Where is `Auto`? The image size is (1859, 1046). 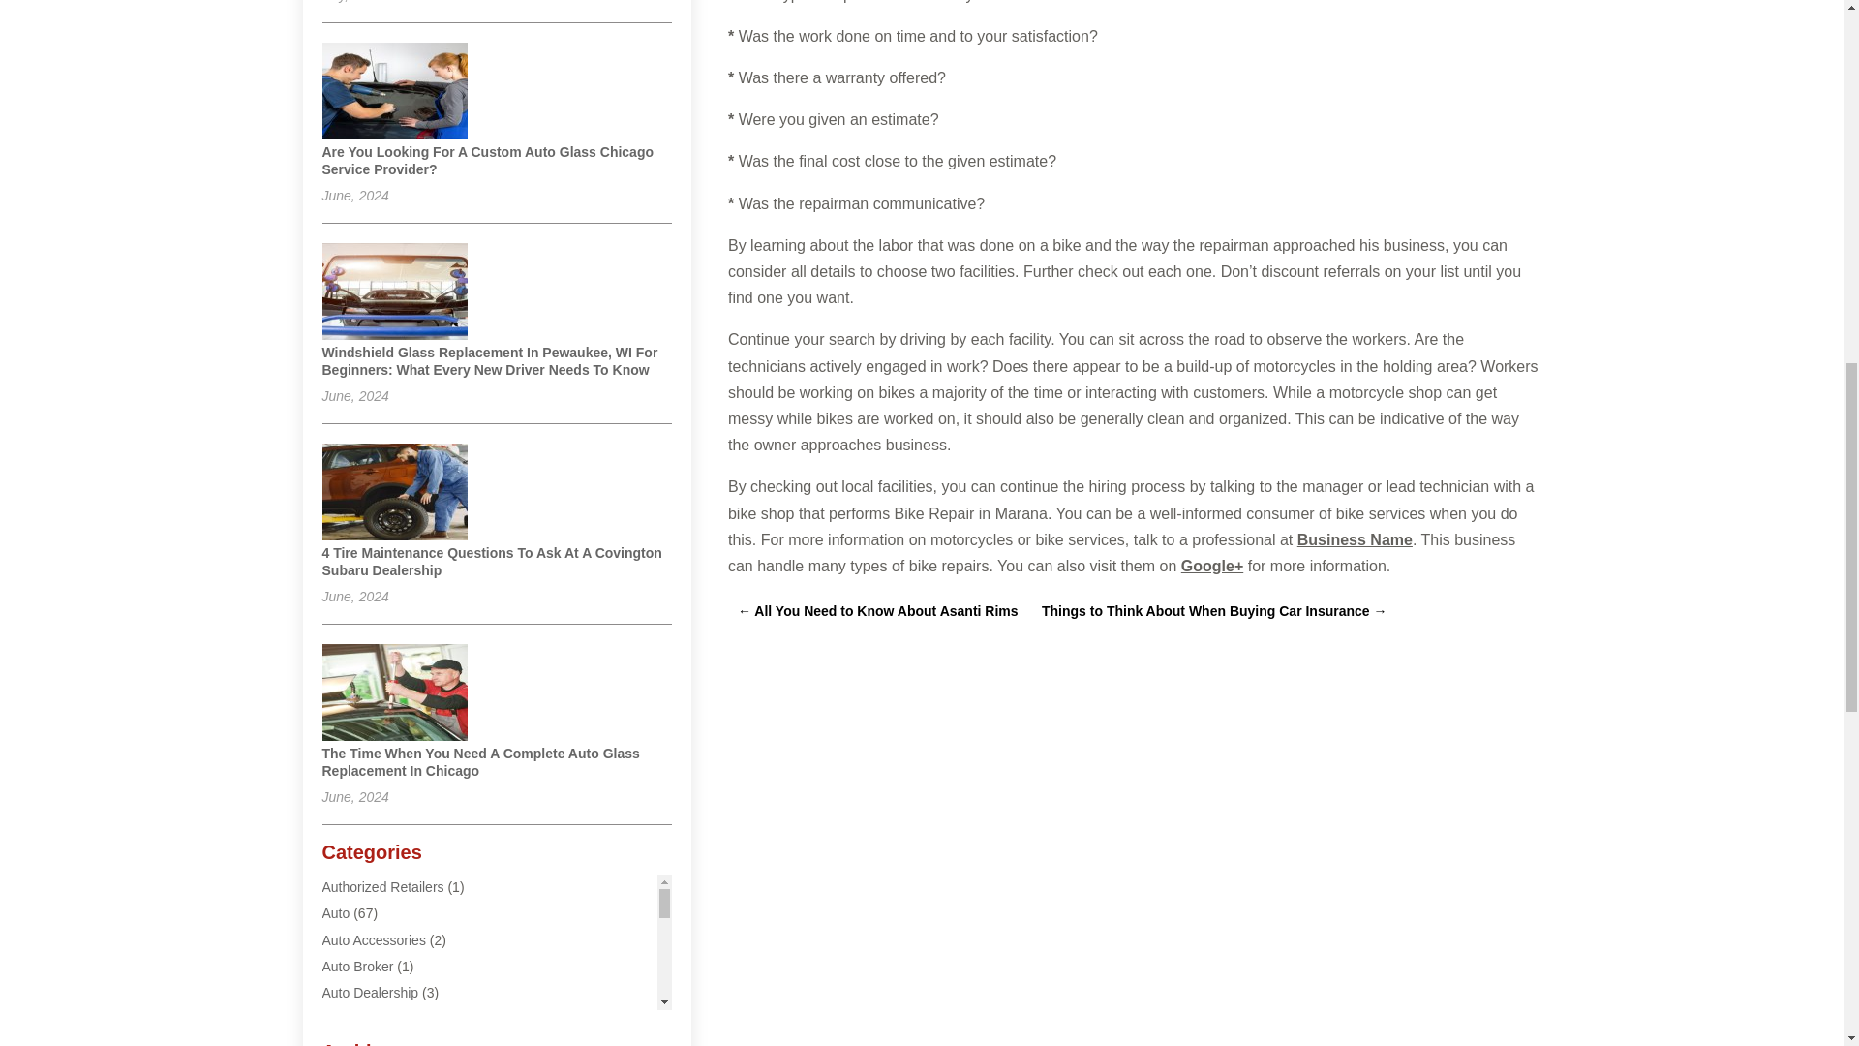 Auto is located at coordinates (335, 913).